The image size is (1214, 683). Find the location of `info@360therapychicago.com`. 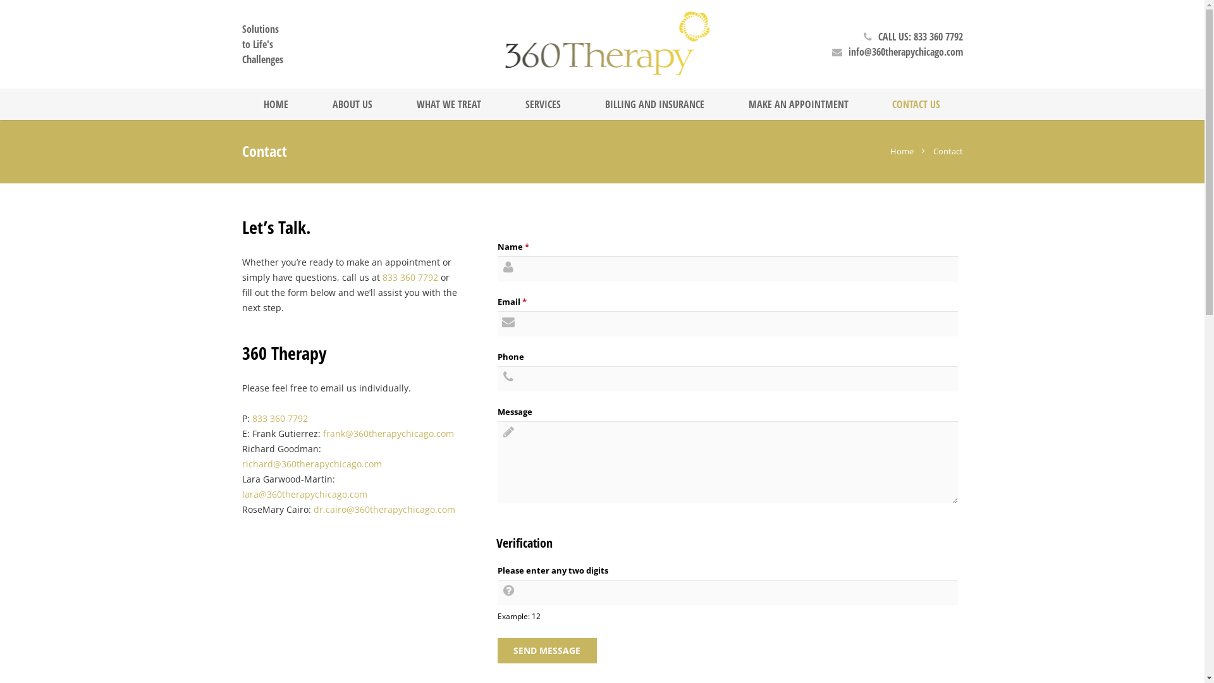

info@360therapychicago.com is located at coordinates (905, 52).